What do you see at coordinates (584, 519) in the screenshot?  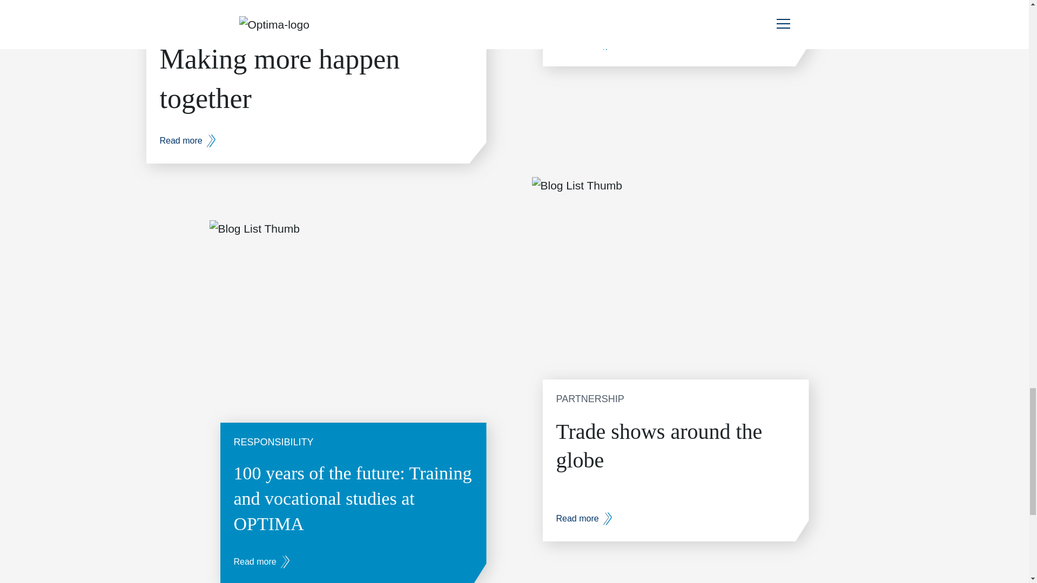 I see `Read more` at bounding box center [584, 519].